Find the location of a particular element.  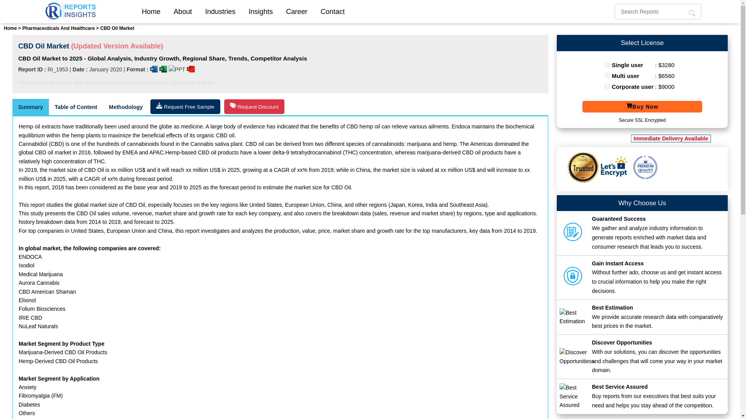

Request Discount is located at coordinates (254, 106).